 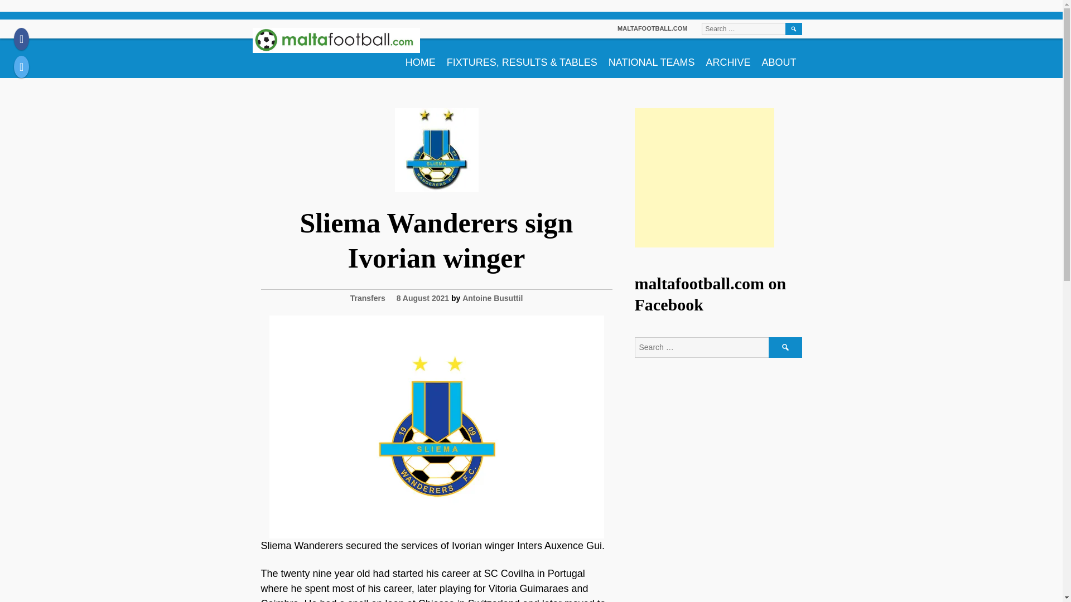 What do you see at coordinates (793, 29) in the screenshot?
I see `Search` at bounding box center [793, 29].